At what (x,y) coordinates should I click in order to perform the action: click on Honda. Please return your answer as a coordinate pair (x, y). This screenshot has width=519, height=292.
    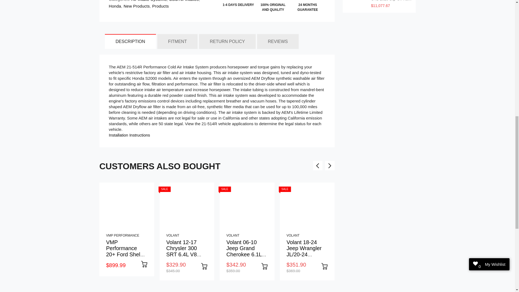
    Looking at the image, I should click on (115, 6).